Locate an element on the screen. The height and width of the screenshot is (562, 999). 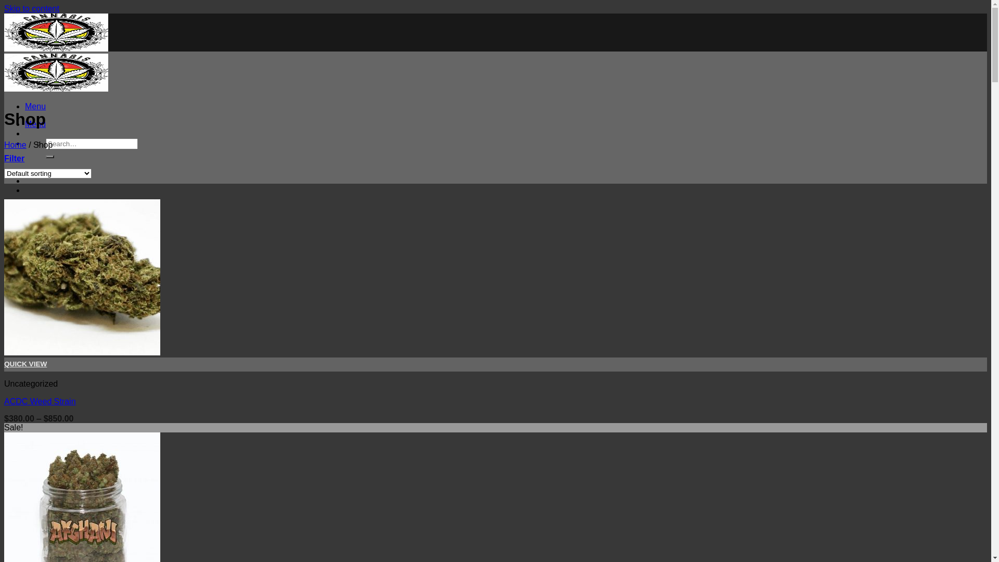
Home is located at coordinates (16, 145).